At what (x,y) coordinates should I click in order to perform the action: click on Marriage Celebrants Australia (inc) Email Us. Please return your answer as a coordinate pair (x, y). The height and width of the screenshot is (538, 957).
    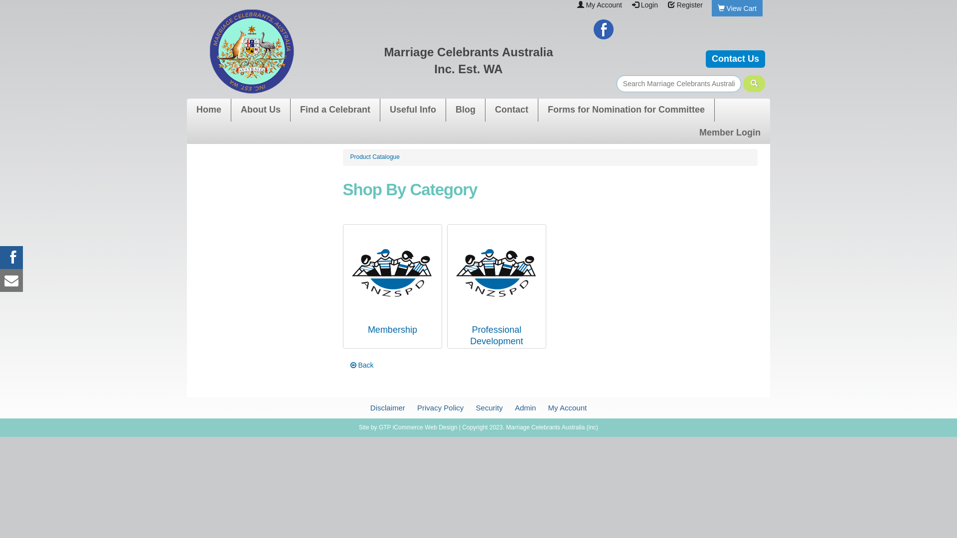
    Looking at the image, I should click on (11, 280).